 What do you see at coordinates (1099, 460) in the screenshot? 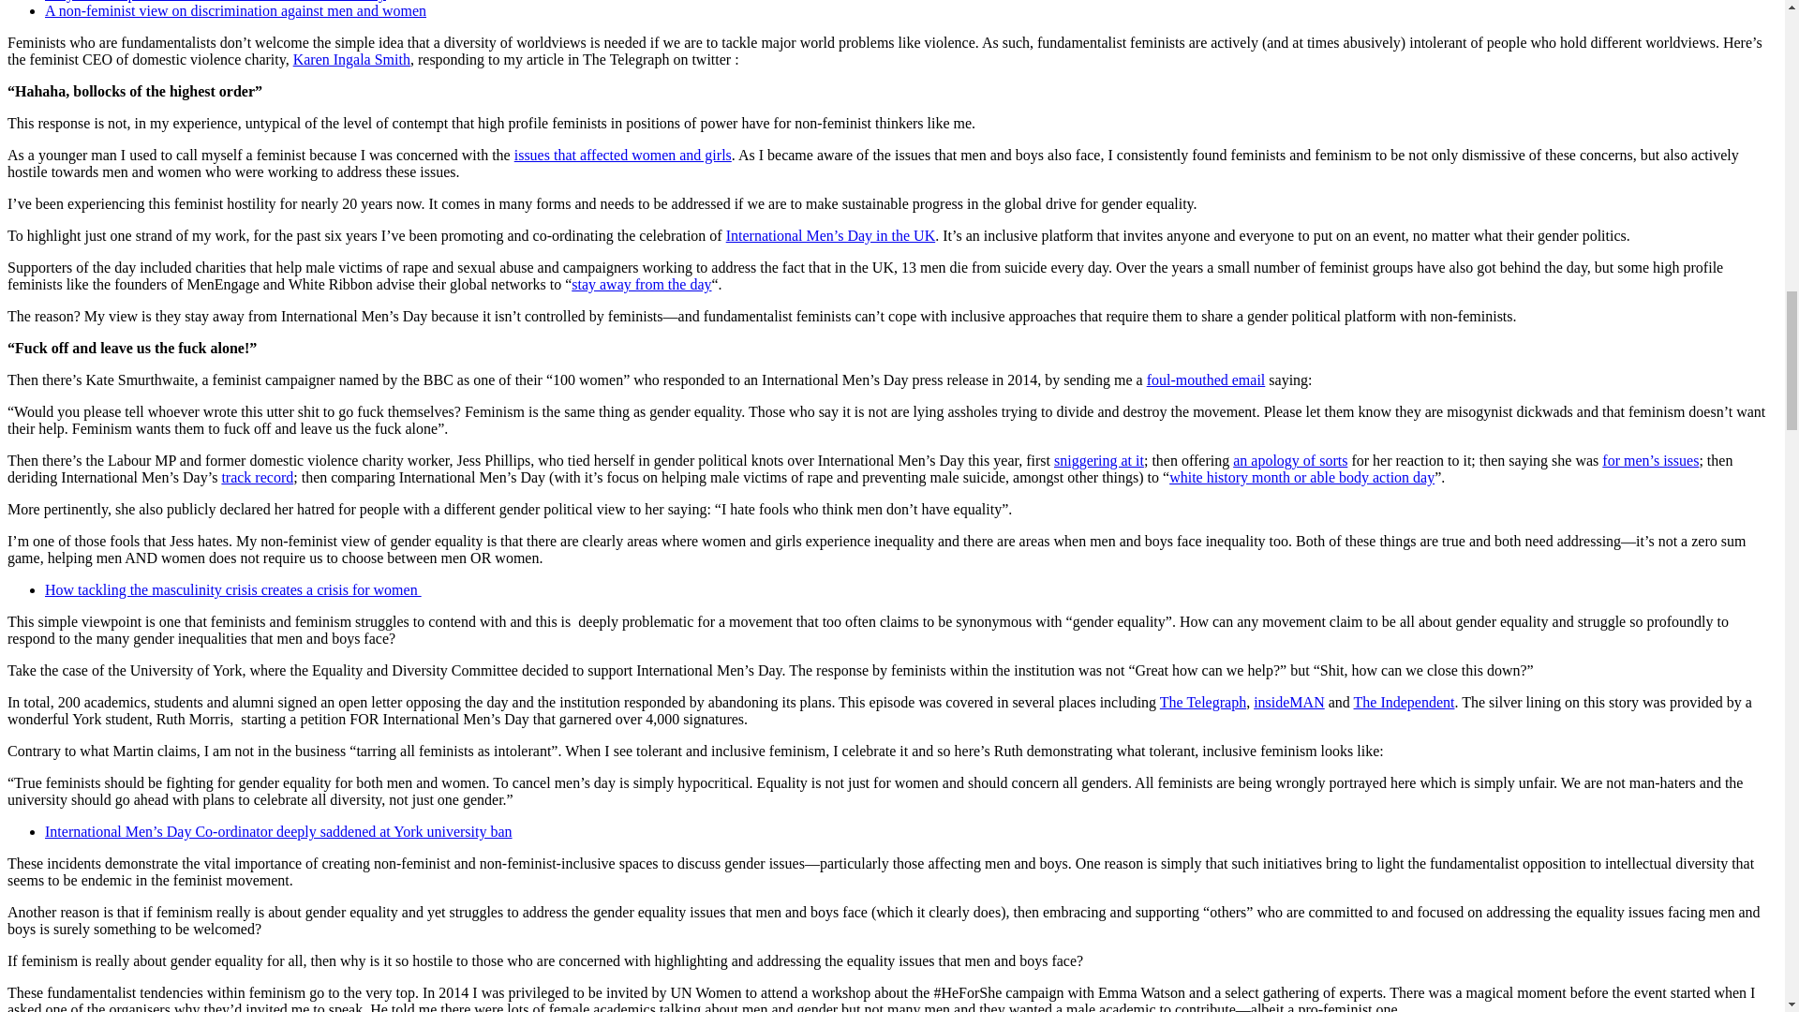
I see `sniggering at it` at bounding box center [1099, 460].